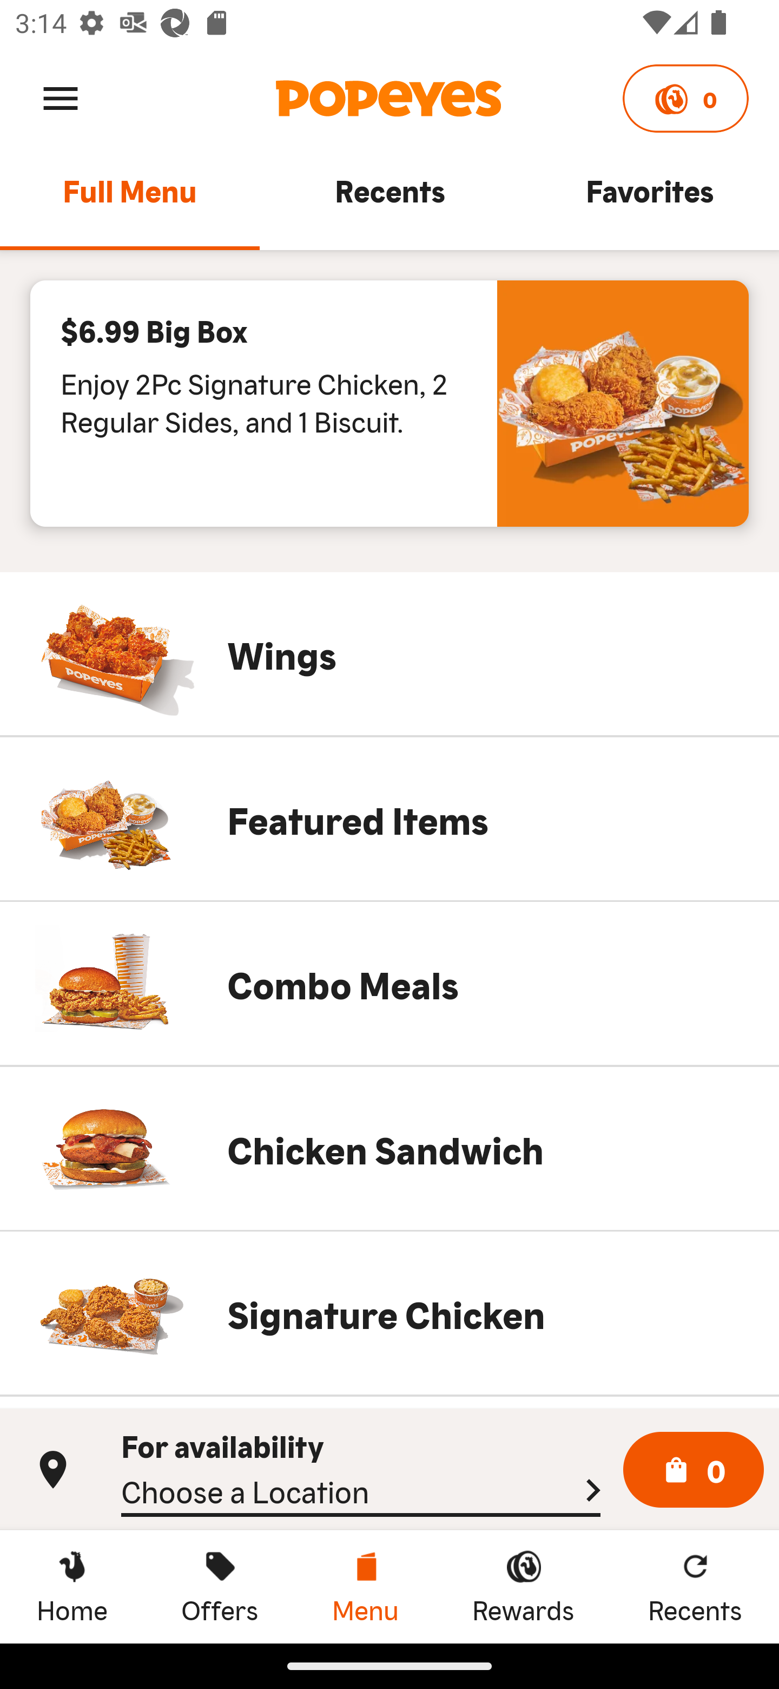 The width and height of the screenshot is (779, 1689). Describe the element at coordinates (523, 1586) in the screenshot. I see `Rewards Rewards Rewards` at that location.